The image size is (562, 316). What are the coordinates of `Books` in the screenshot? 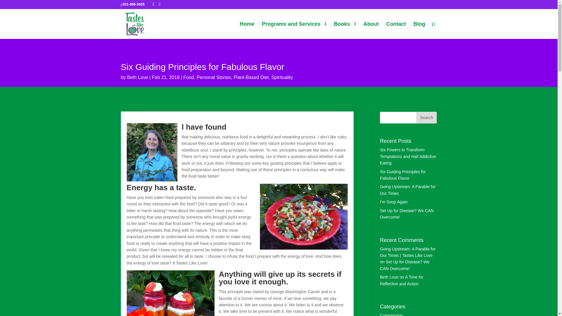 It's located at (345, 30).